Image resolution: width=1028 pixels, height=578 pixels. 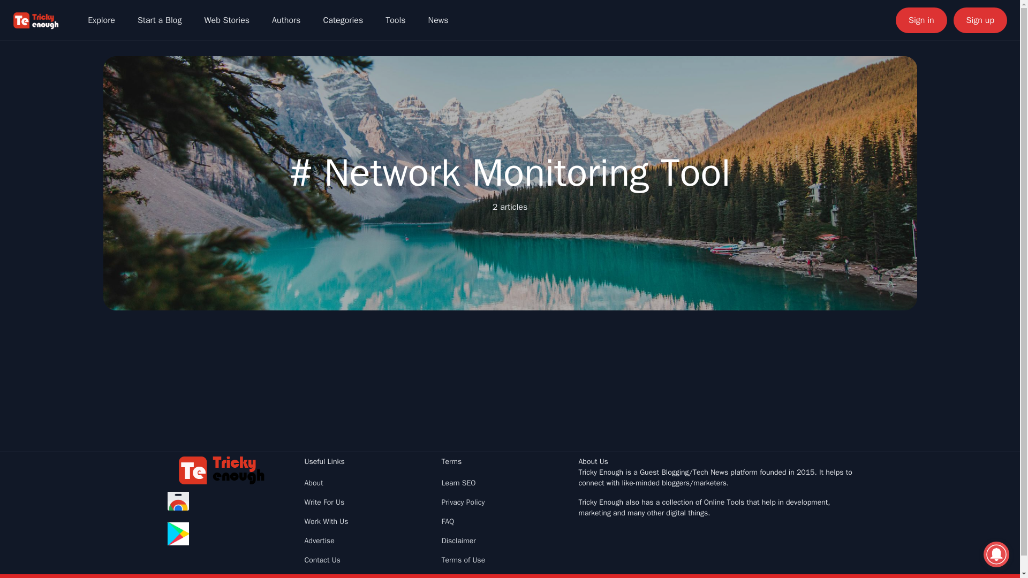 I want to click on Start a Blog, so click(x=160, y=20).